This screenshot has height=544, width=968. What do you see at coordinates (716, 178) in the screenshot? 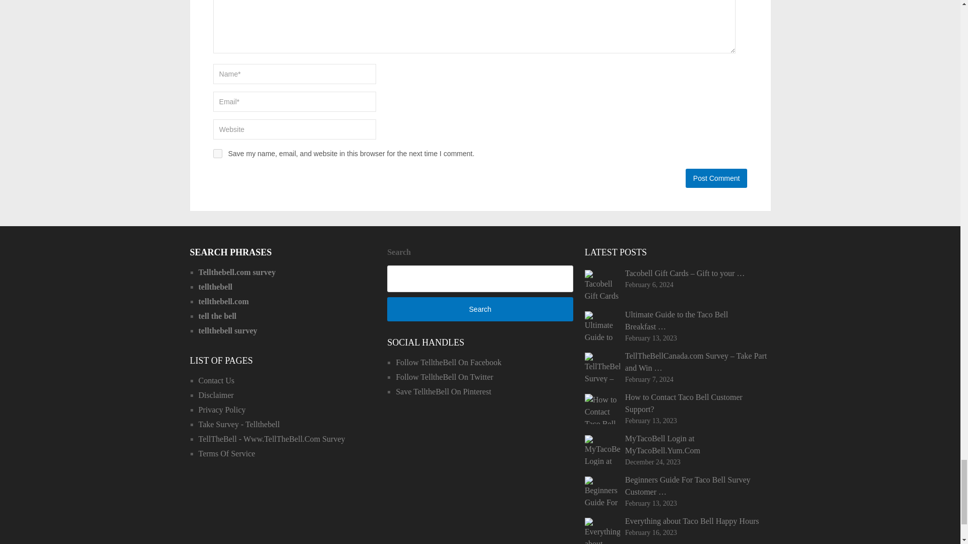
I see `Post Comment` at bounding box center [716, 178].